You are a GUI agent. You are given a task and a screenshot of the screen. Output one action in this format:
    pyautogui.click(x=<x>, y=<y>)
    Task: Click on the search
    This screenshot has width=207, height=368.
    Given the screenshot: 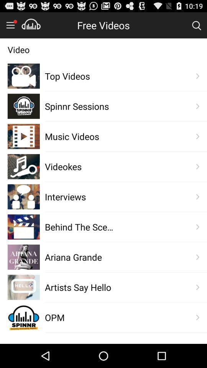 What is the action you would take?
    pyautogui.click(x=196, y=25)
    